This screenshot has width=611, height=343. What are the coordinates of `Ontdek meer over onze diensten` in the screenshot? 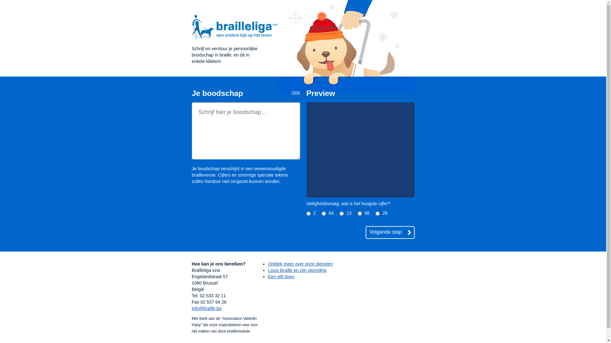 It's located at (300, 264).